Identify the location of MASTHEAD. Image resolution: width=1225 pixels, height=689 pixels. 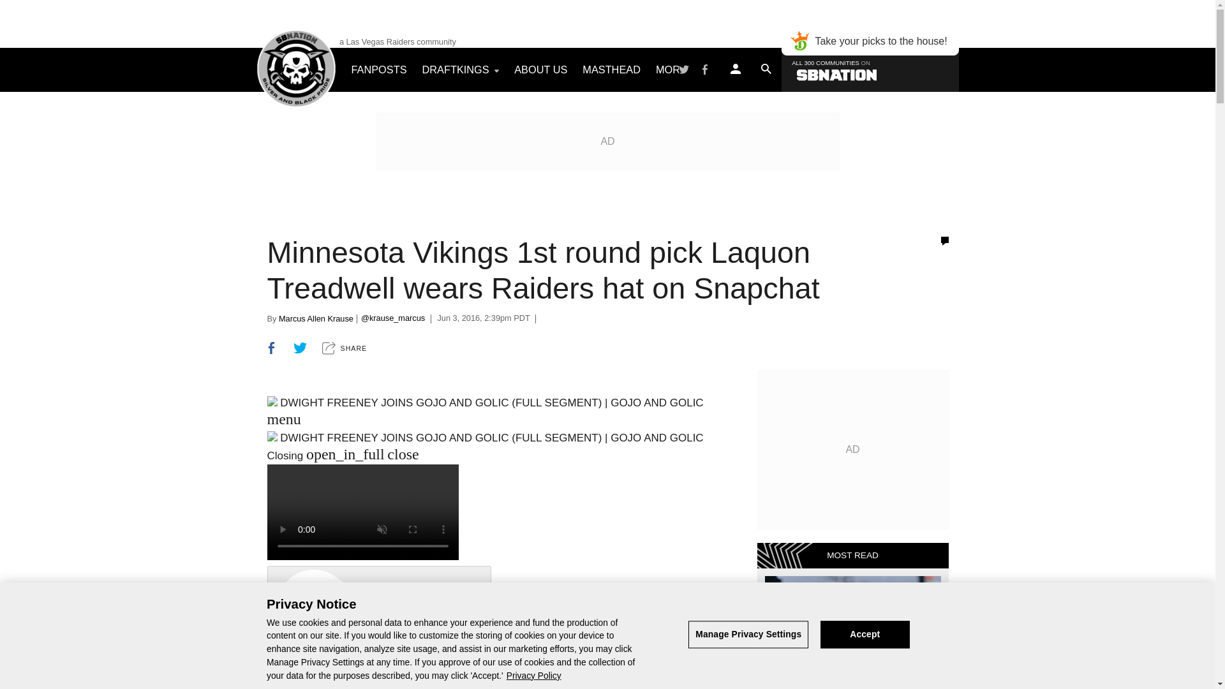
(611, 69).